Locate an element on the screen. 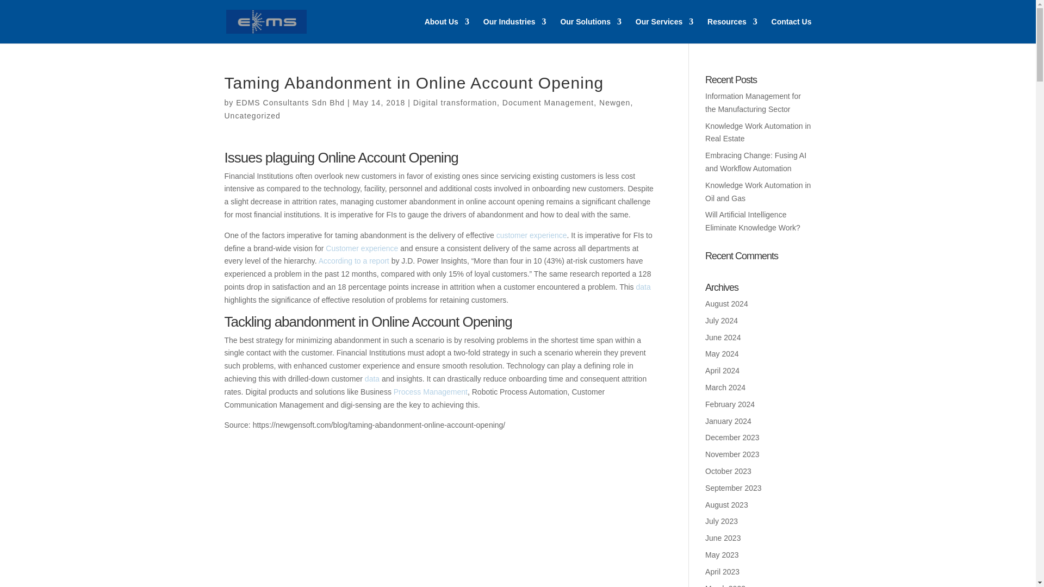 This screenshot has height=587, width=1044. Our Services is located at coordinates (664, 30).